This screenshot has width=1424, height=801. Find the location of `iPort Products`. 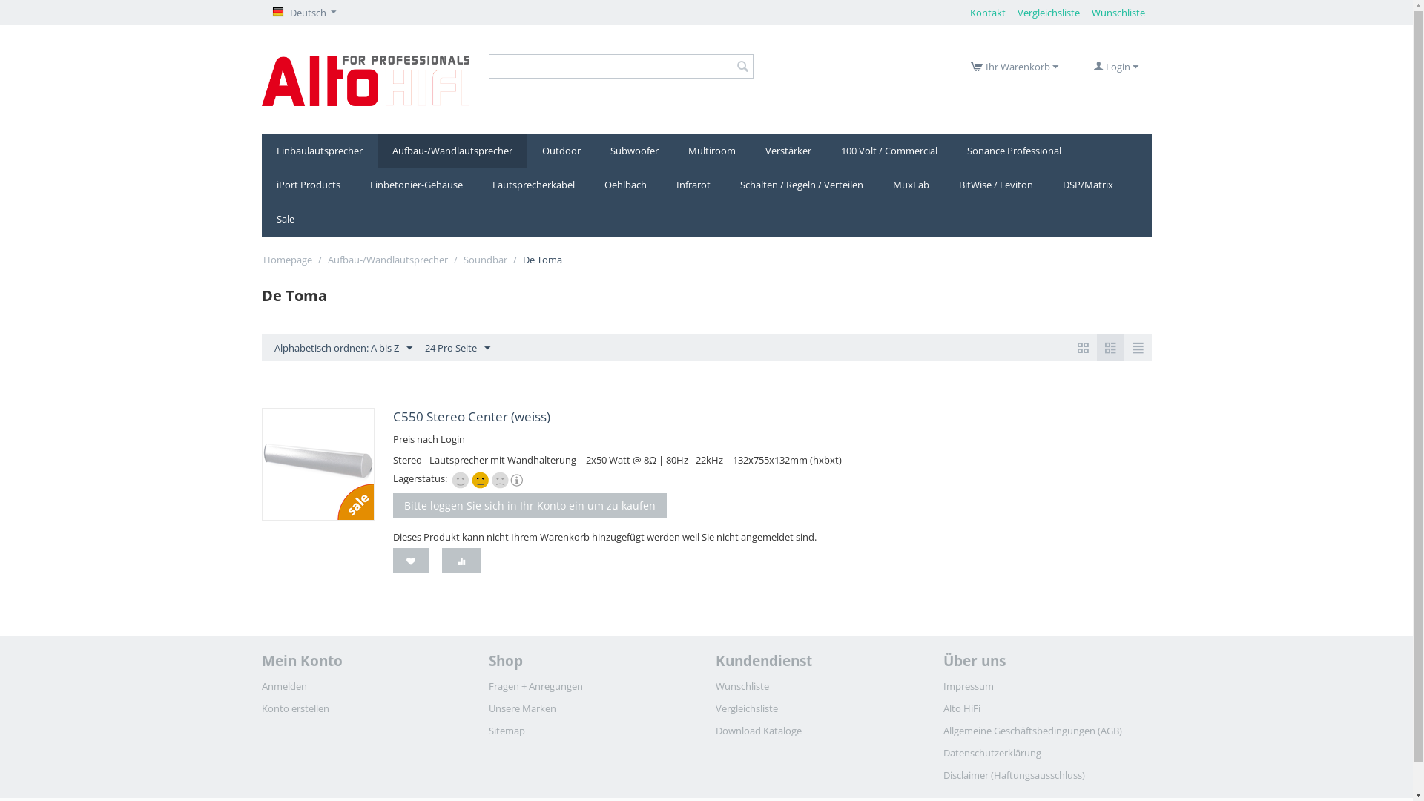

iPort Products is located at coordinates (308, 185).